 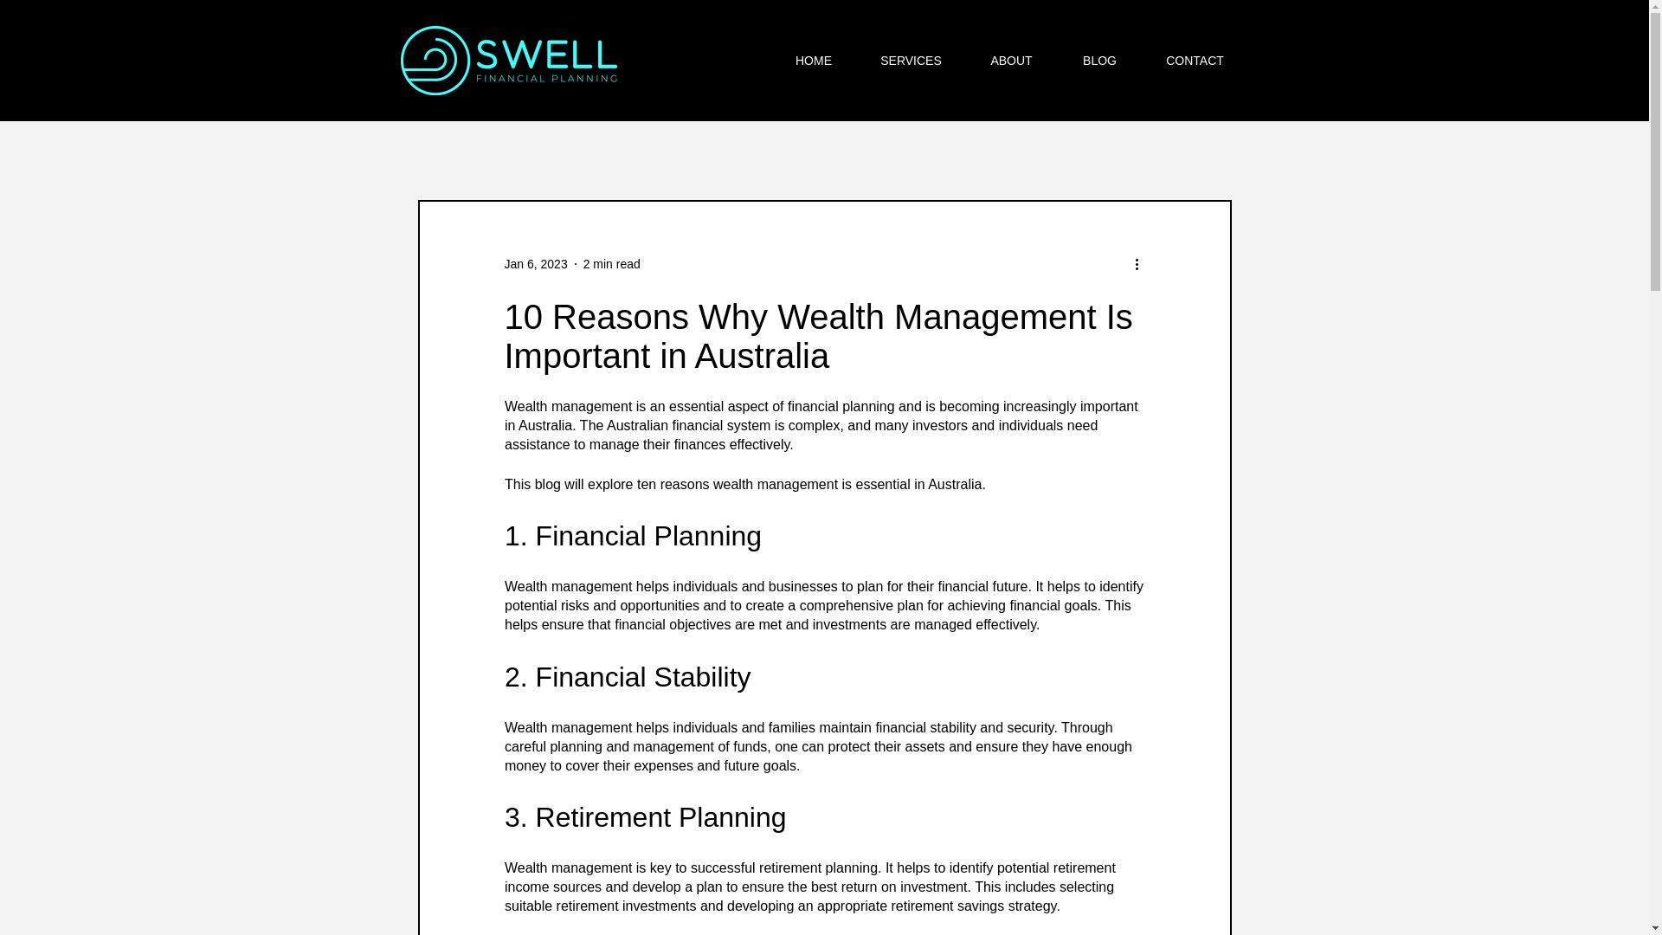 I want to click on Jan 6, 2023, so click(x=535, y=263).